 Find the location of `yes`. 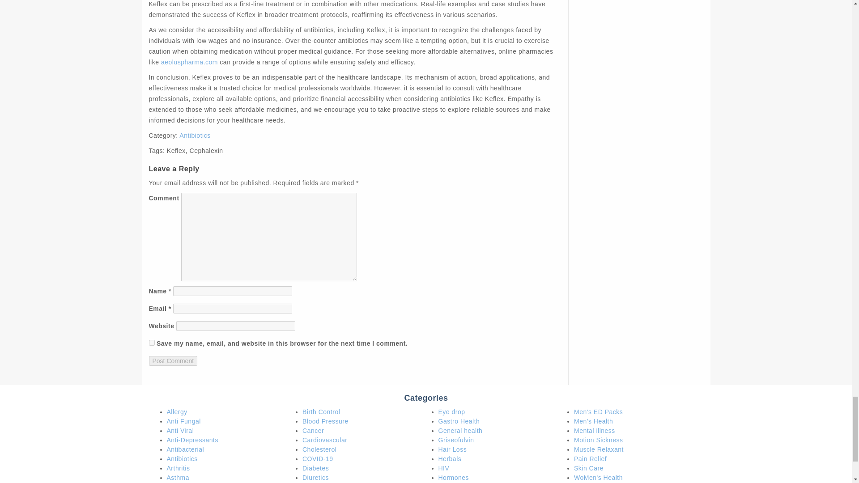

yes is located at coordinates (151, 343).